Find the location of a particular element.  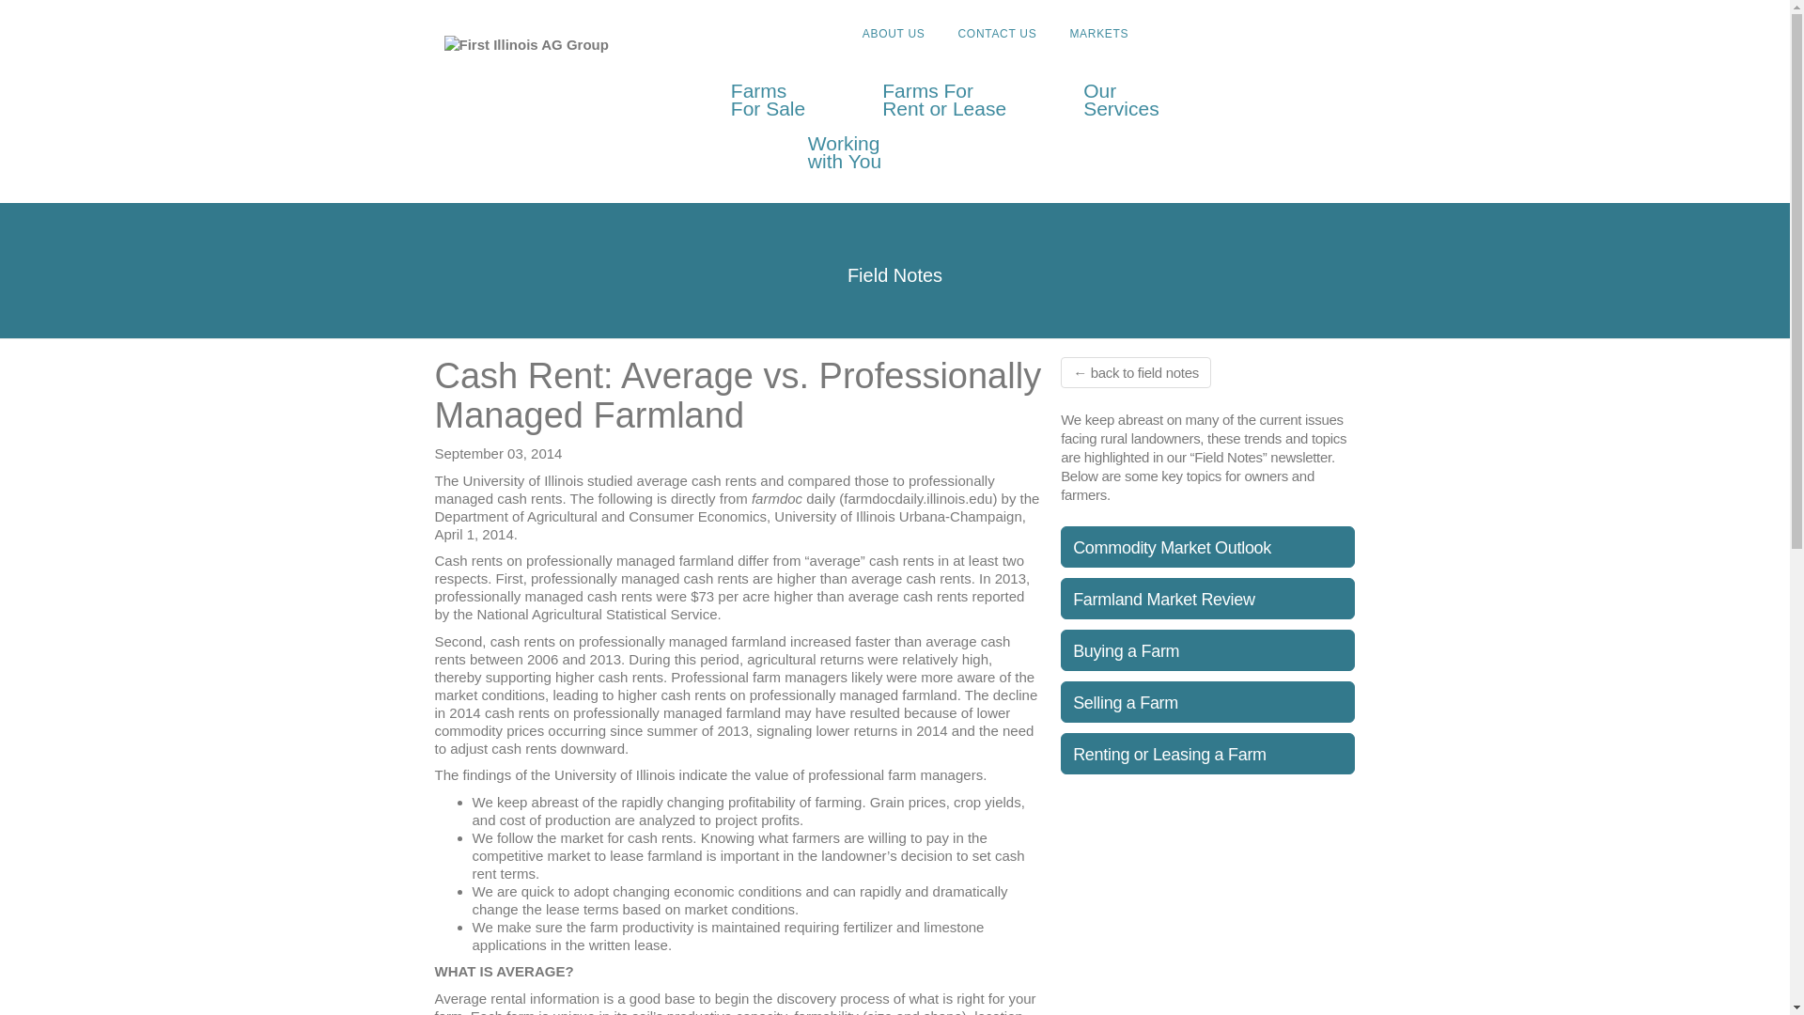

Selling a Farm is located at coordinates (1206, 701).